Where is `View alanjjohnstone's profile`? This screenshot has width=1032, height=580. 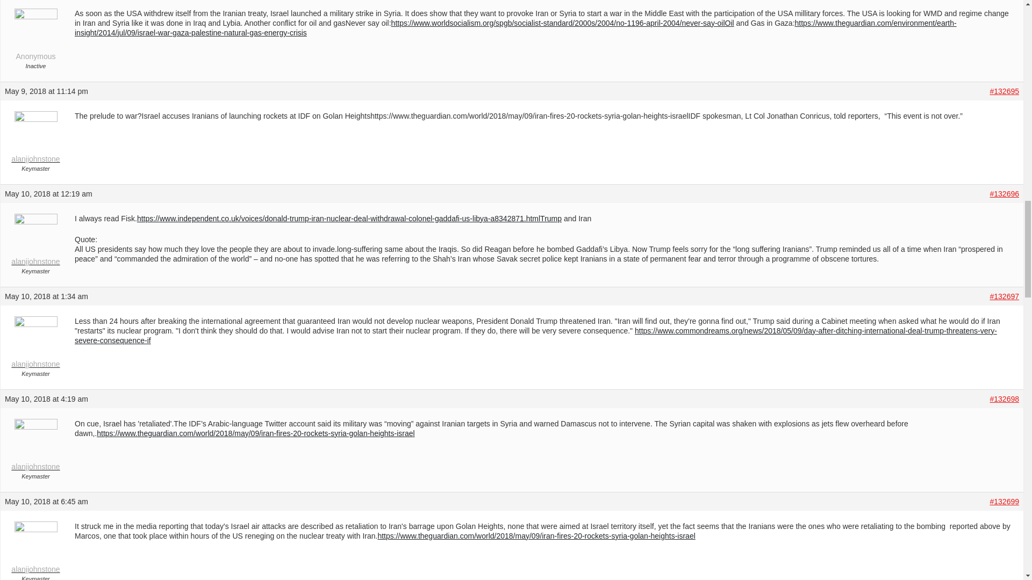 View alanjjohnstone's profile is located at coordinates (35, 139).